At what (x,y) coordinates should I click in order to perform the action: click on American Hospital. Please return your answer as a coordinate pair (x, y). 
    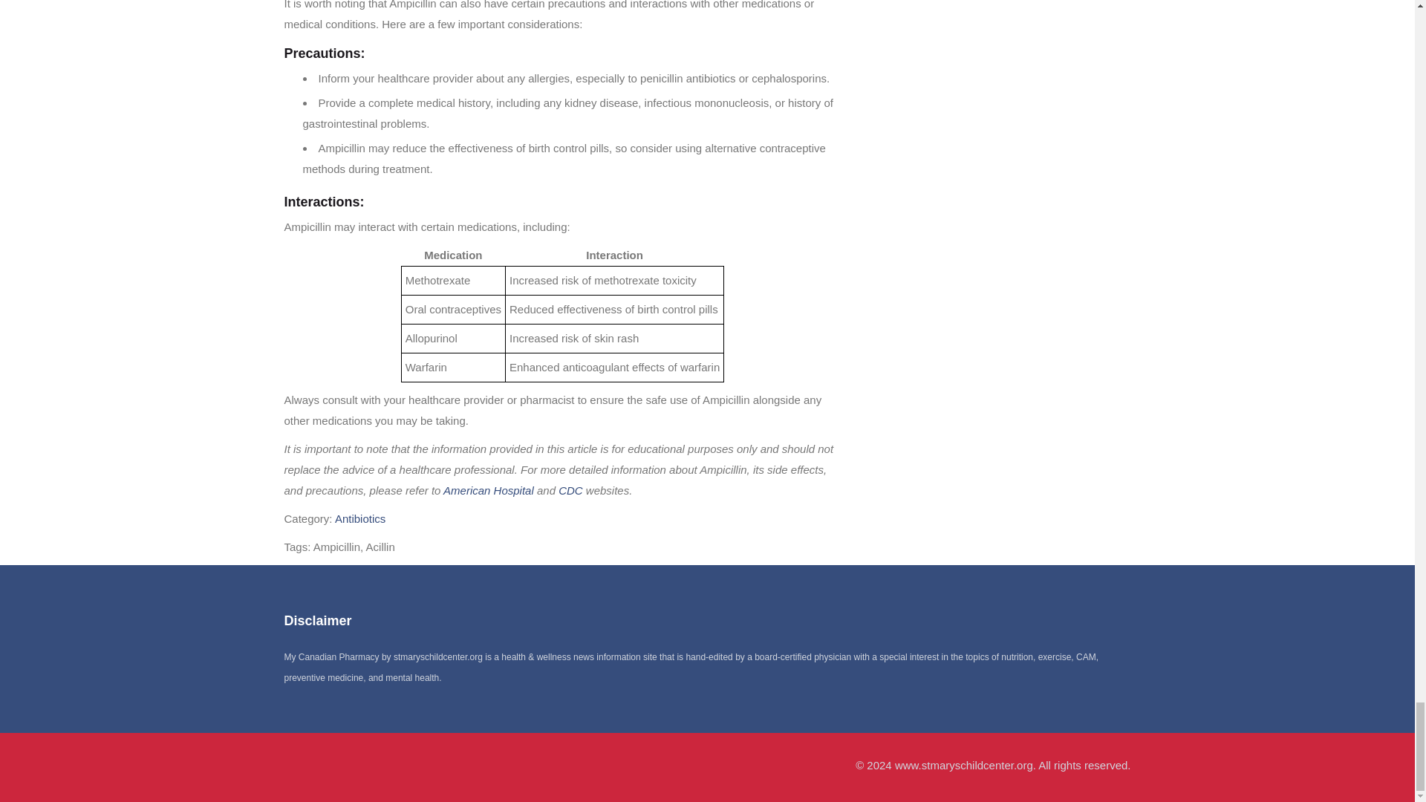
    Looking at the image, I should click on (489, 490).